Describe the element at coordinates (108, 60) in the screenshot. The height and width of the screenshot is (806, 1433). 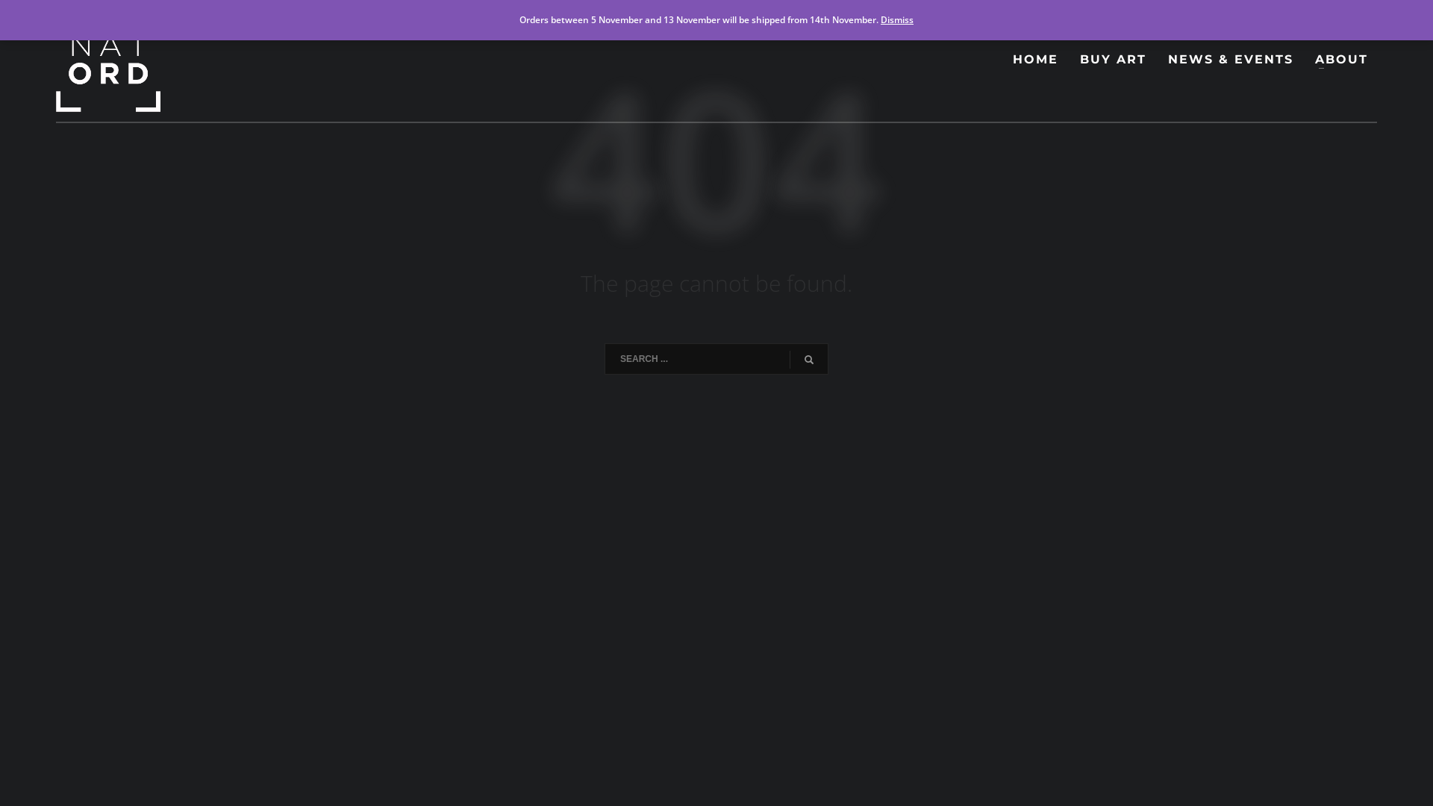
I see `Nat Ord Artist` at that location.